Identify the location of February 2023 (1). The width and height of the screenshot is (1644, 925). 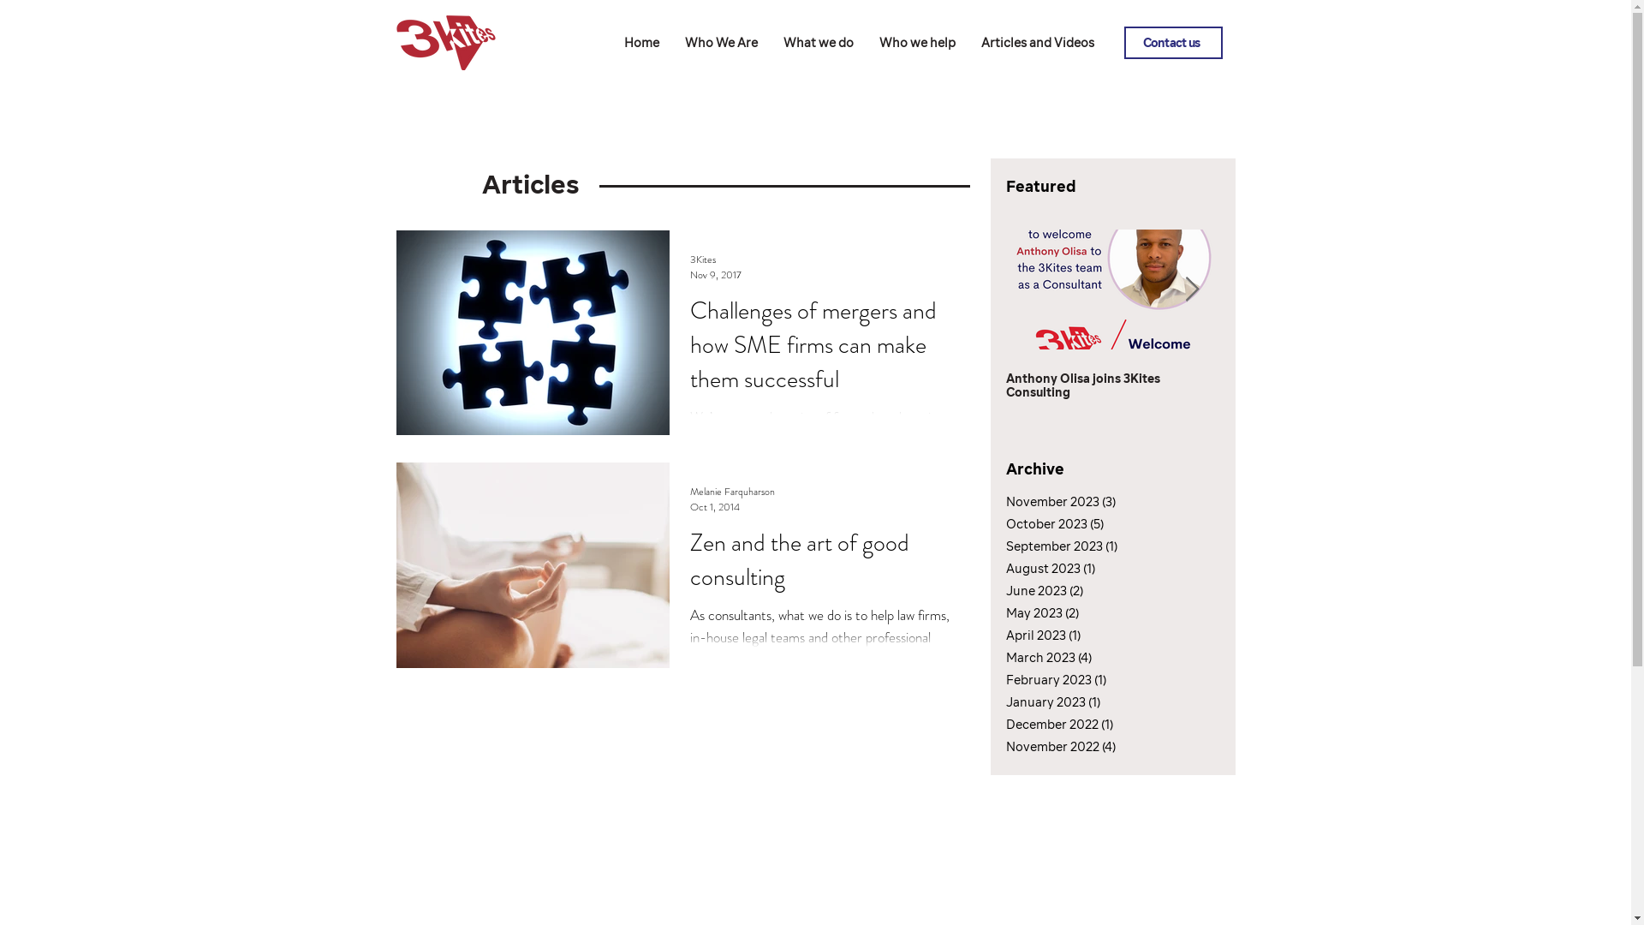
(1095, 680).